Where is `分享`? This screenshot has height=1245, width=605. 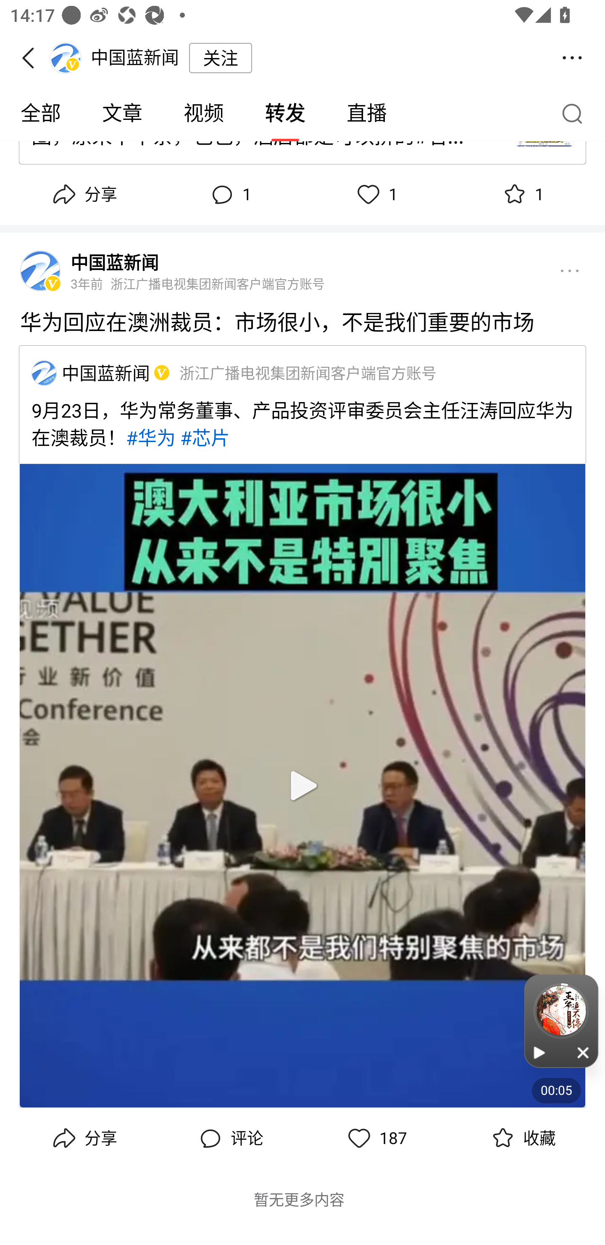 分享 is located at coordinates (83, 194).